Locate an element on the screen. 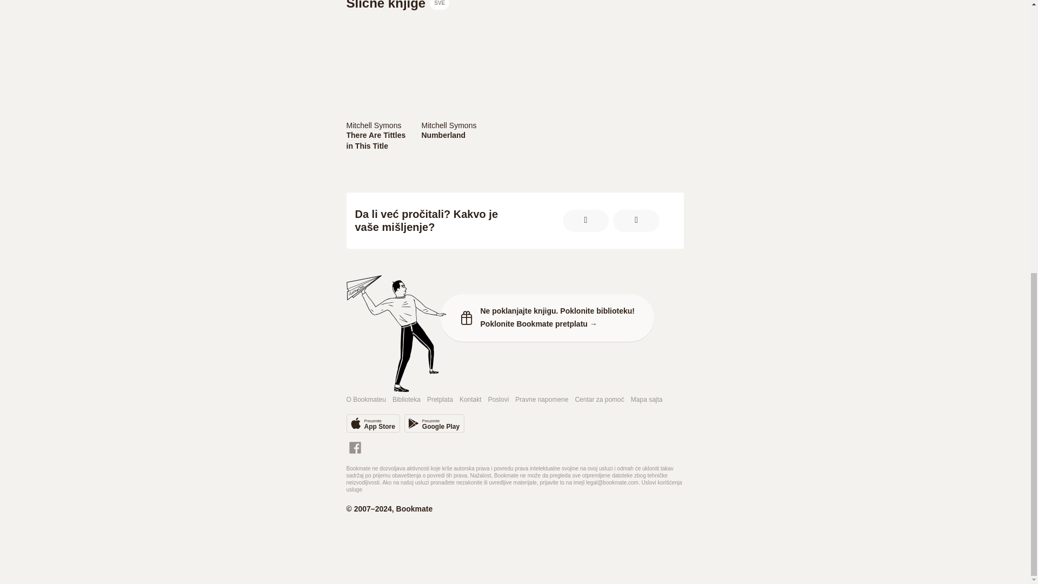 The width and height of the screenshot is (1038, 584). Numberland is located at coordinates (452, 135).